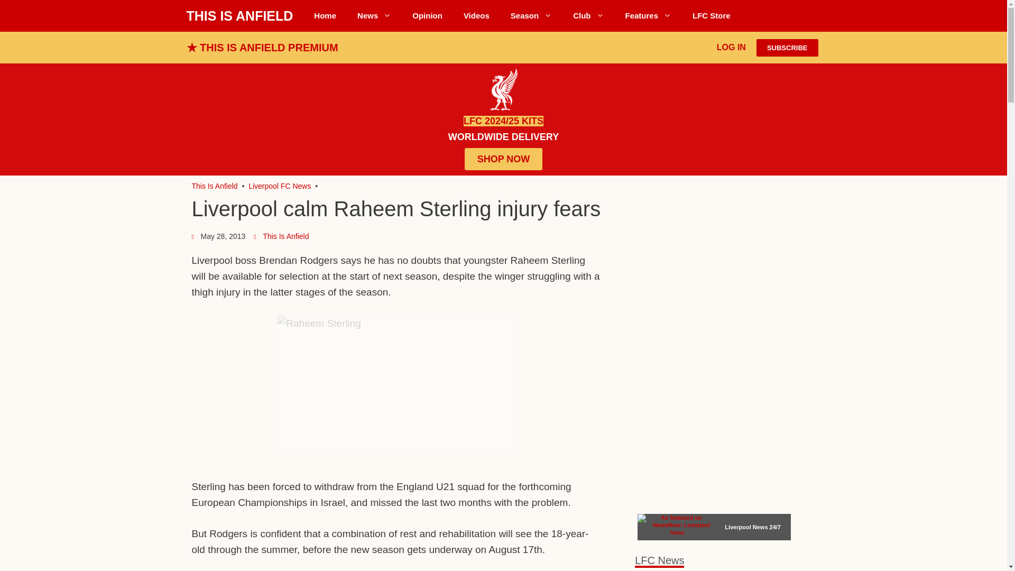 This screenshot has width=1015, height=571. What do you see at coordinates (648, 16) in the screenshot?
I see `Features` at bounding box center [648, 16].